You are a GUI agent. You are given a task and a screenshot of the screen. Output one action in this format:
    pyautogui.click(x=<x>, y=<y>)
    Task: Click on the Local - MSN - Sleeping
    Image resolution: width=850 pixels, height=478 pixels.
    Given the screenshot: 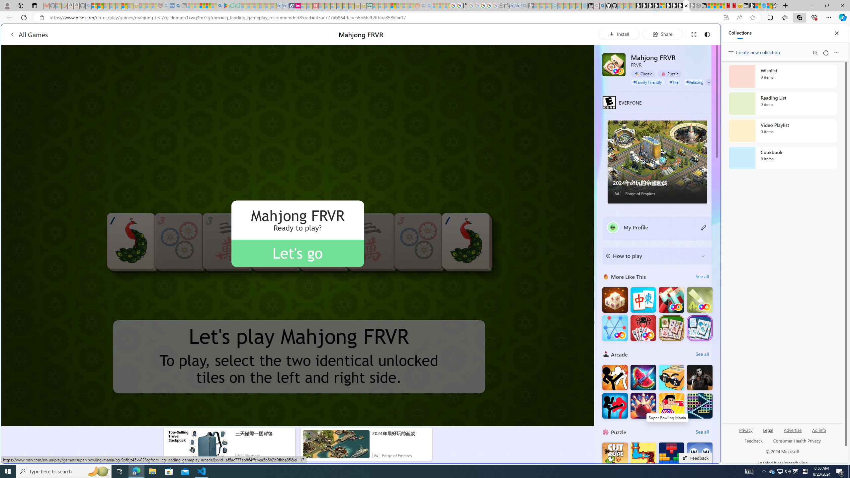 What is the action you would take?
    pyautogui.click(x=154, y=6)
    